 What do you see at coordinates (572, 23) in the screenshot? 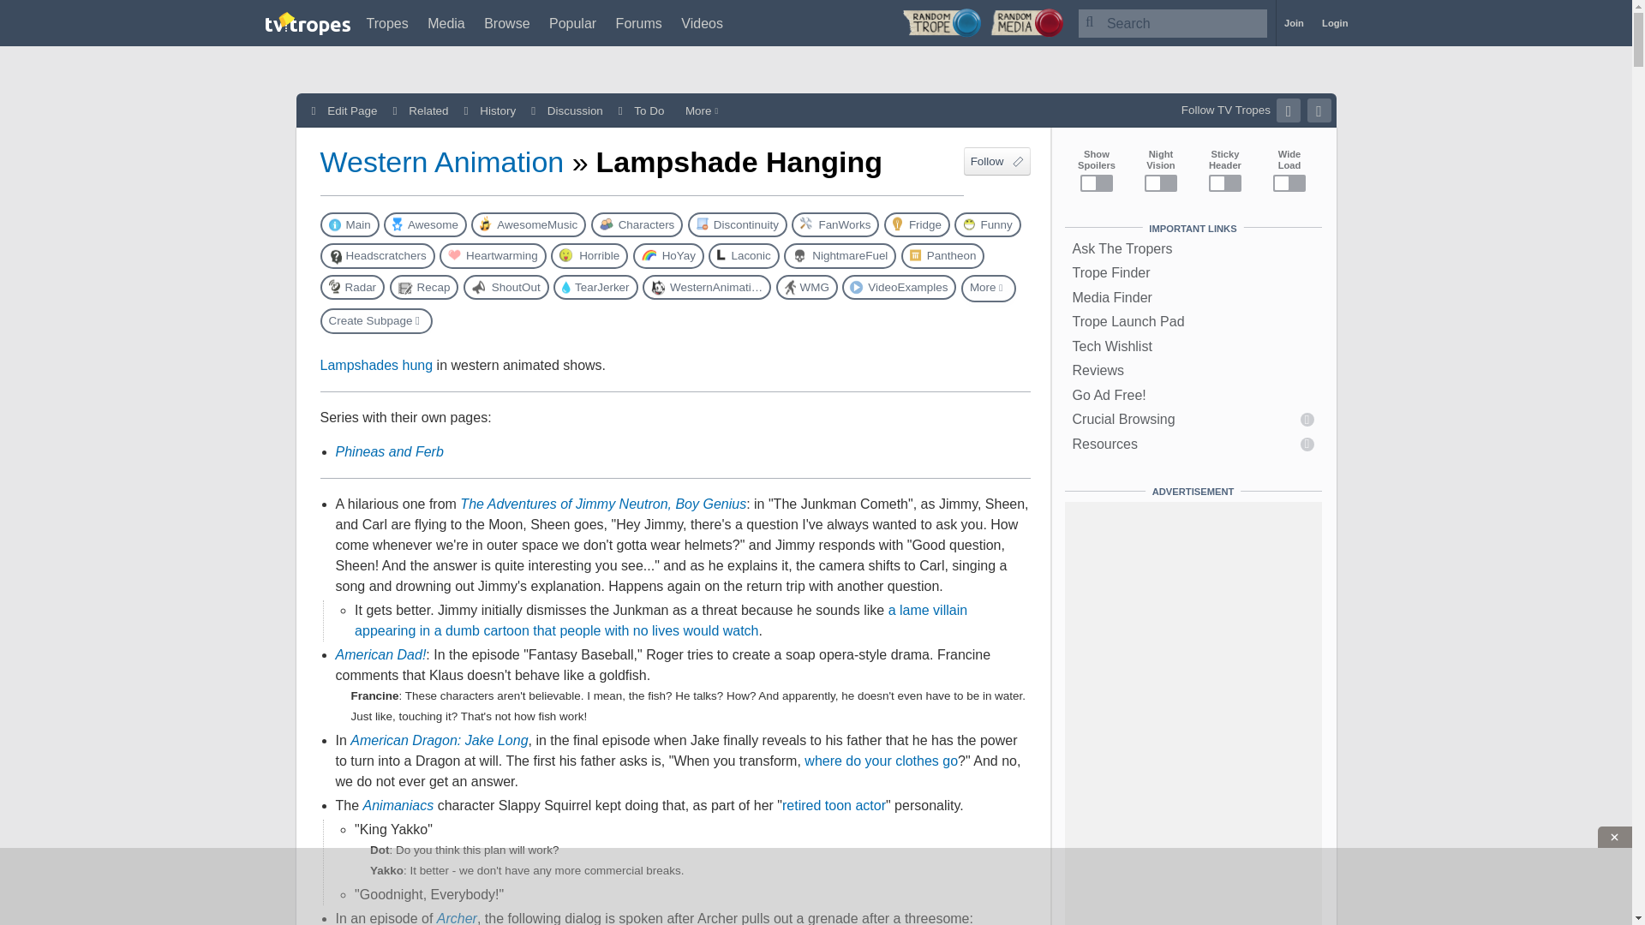
I see `Popular` at bounding box center [572, 23].